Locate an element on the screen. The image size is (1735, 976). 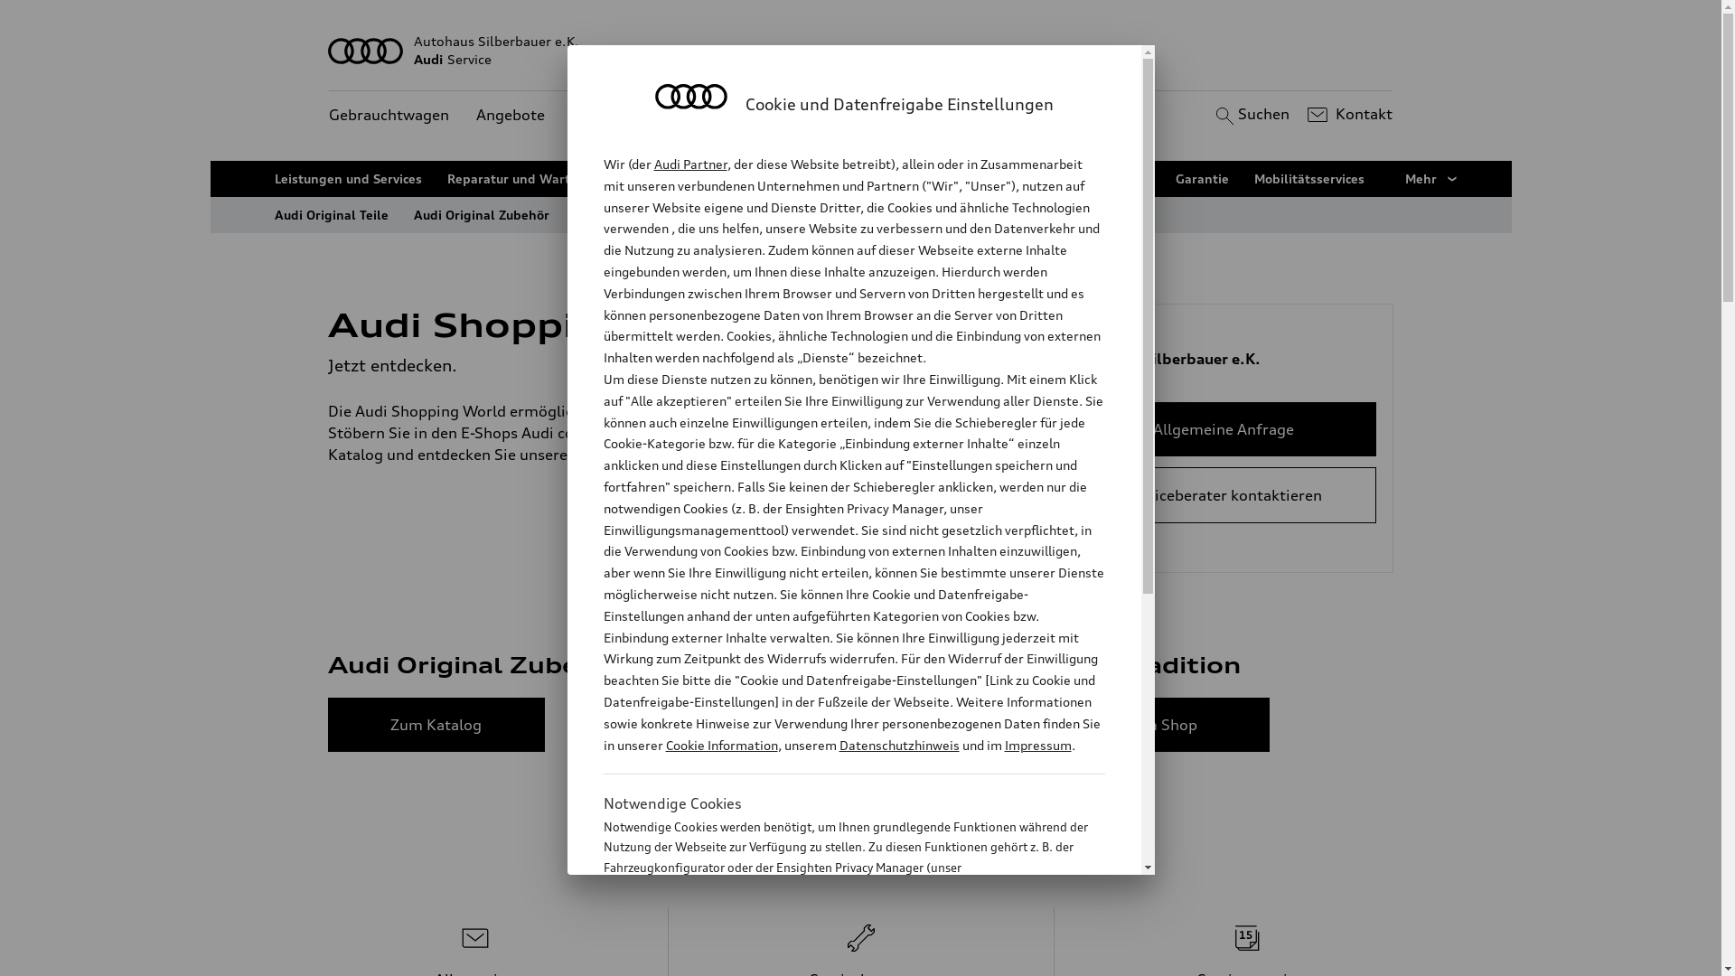
Kundenservice is located at coordinates (624, 116).